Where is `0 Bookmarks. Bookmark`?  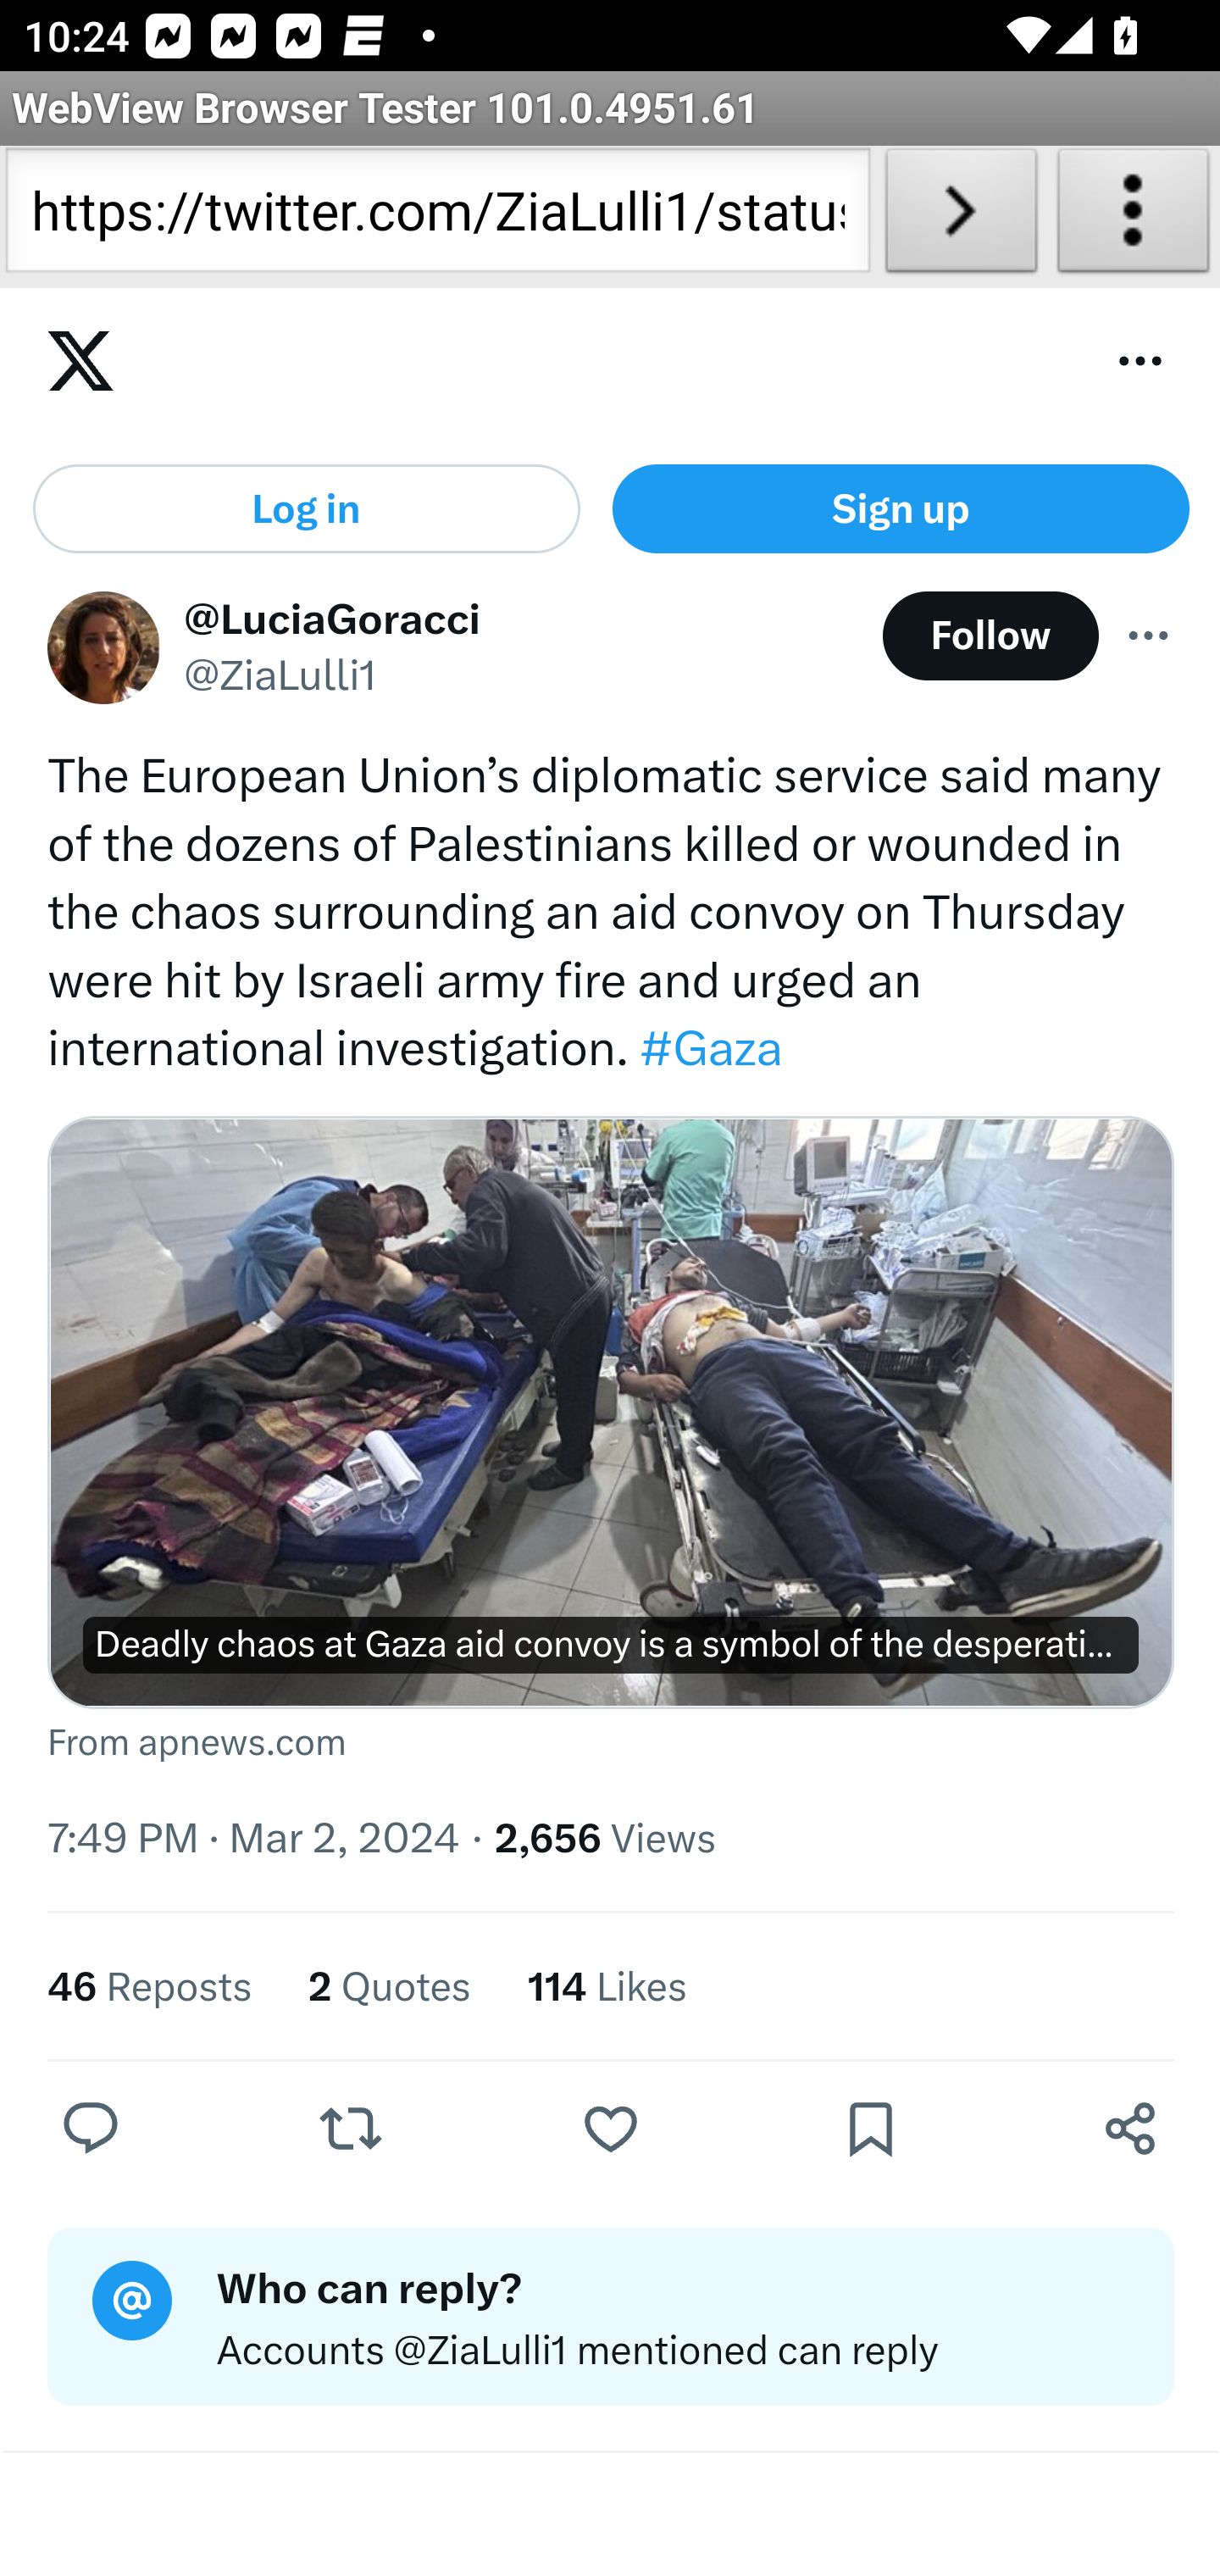 0 Bookmarks. Bookmark is located at coordinates (878, 2129).